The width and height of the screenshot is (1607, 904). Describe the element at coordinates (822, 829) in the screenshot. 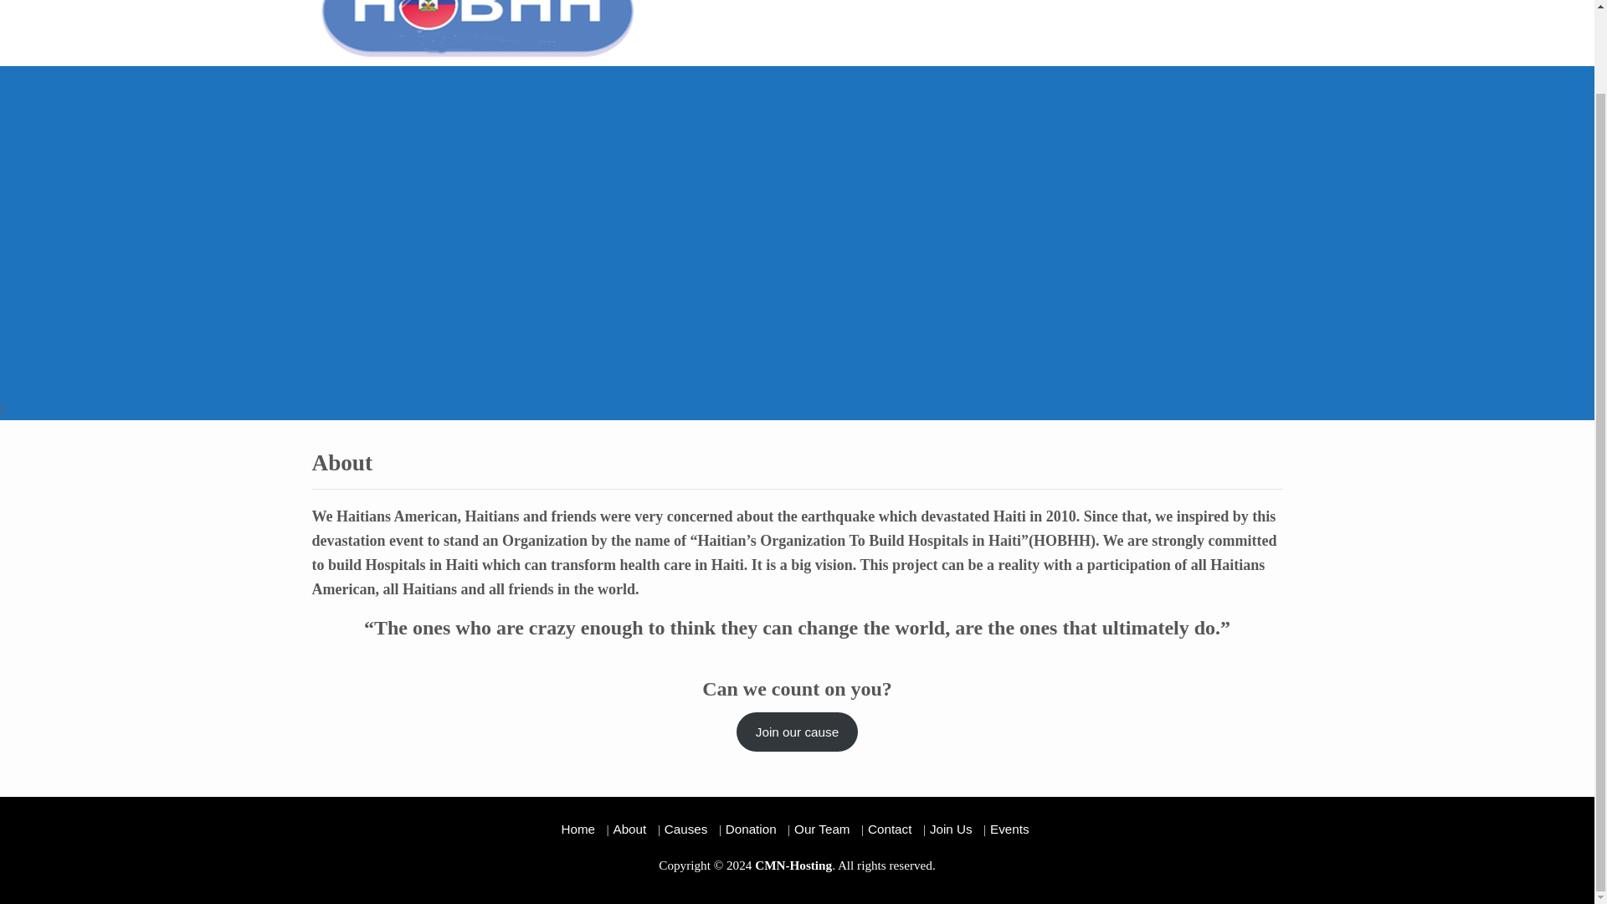

I see `Our Team` at that location.